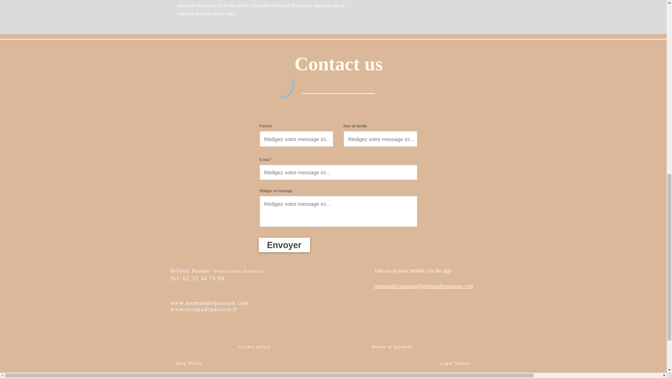 Image resolution: width=672 pixels, height=378 pixels. Describe the element at coordinates (209, 303) in the screenshot. I see `www.normandiepassion.com` at that location.